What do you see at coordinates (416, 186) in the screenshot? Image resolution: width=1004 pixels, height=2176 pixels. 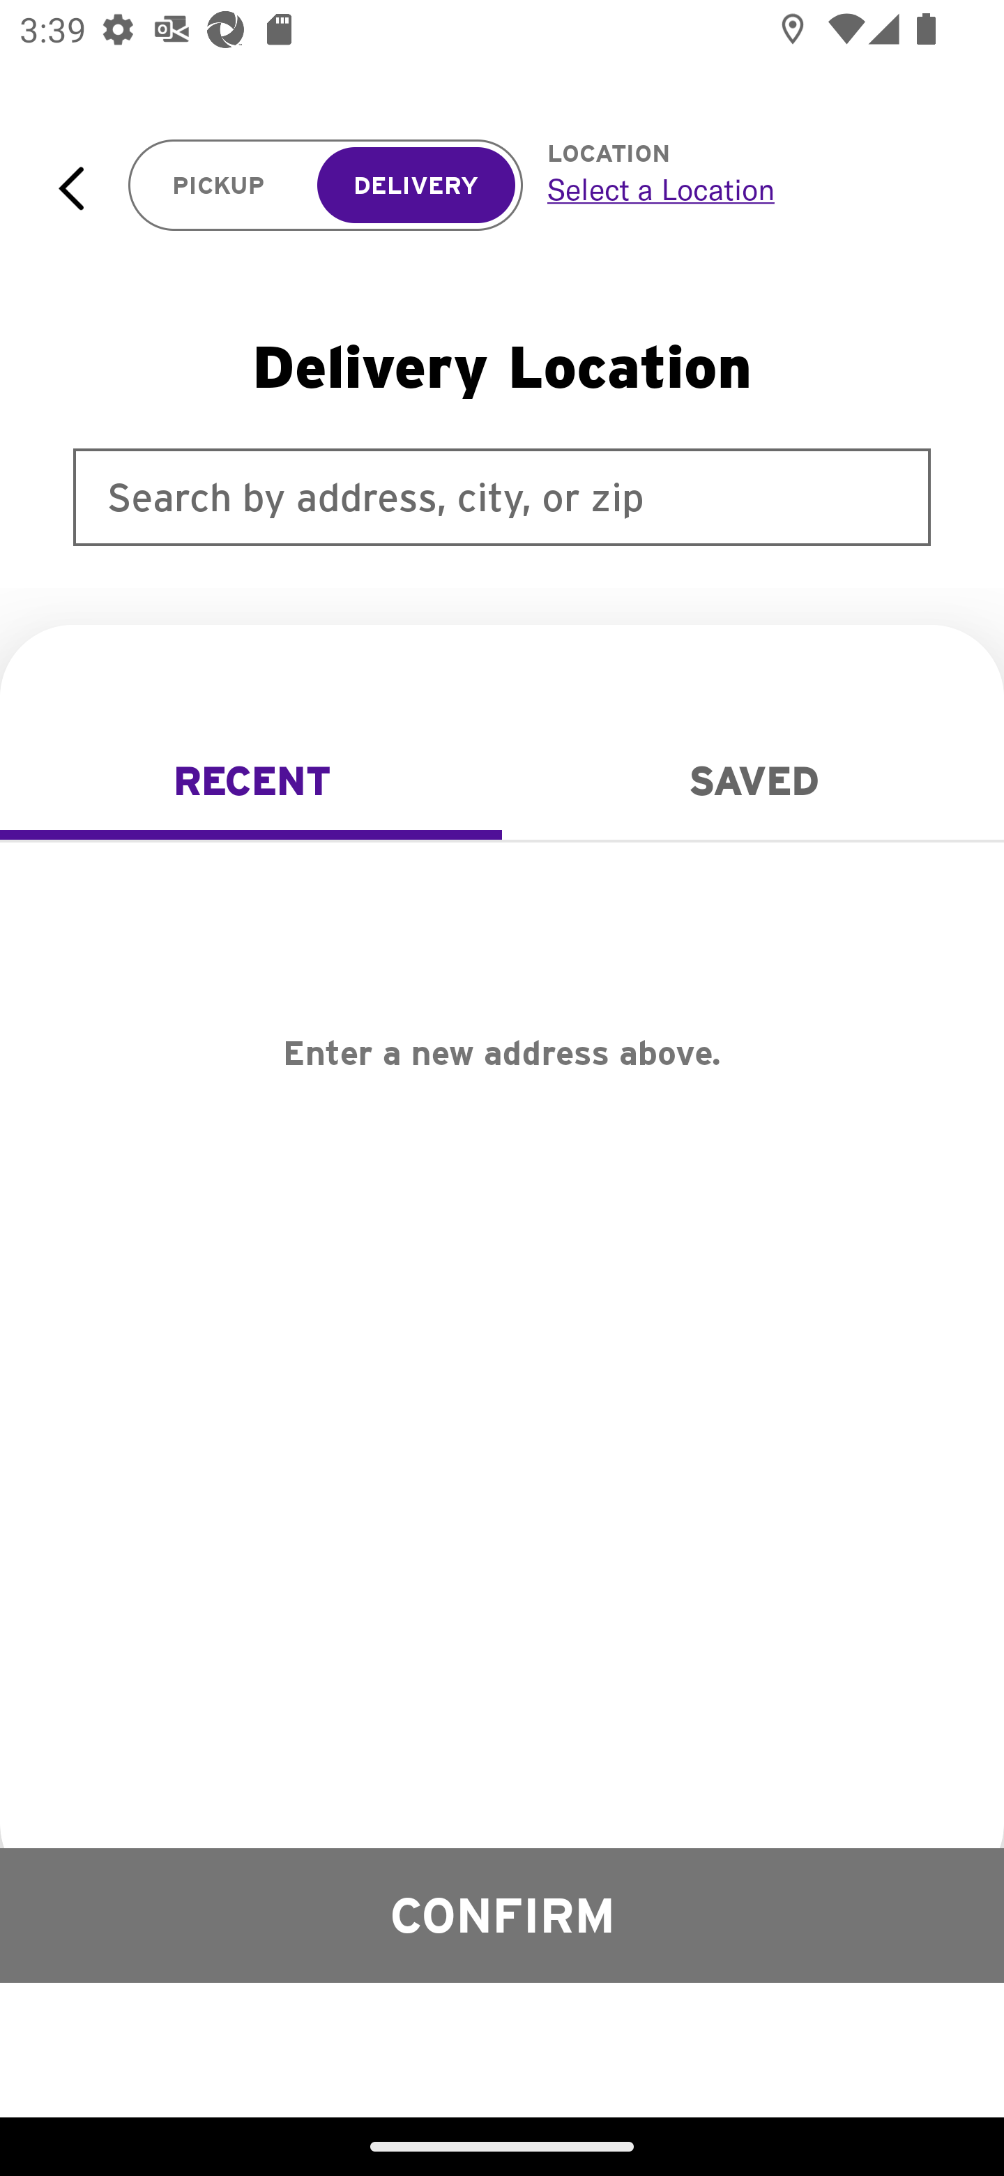 I see `DELIVERY` at bounding box center [416, 186].